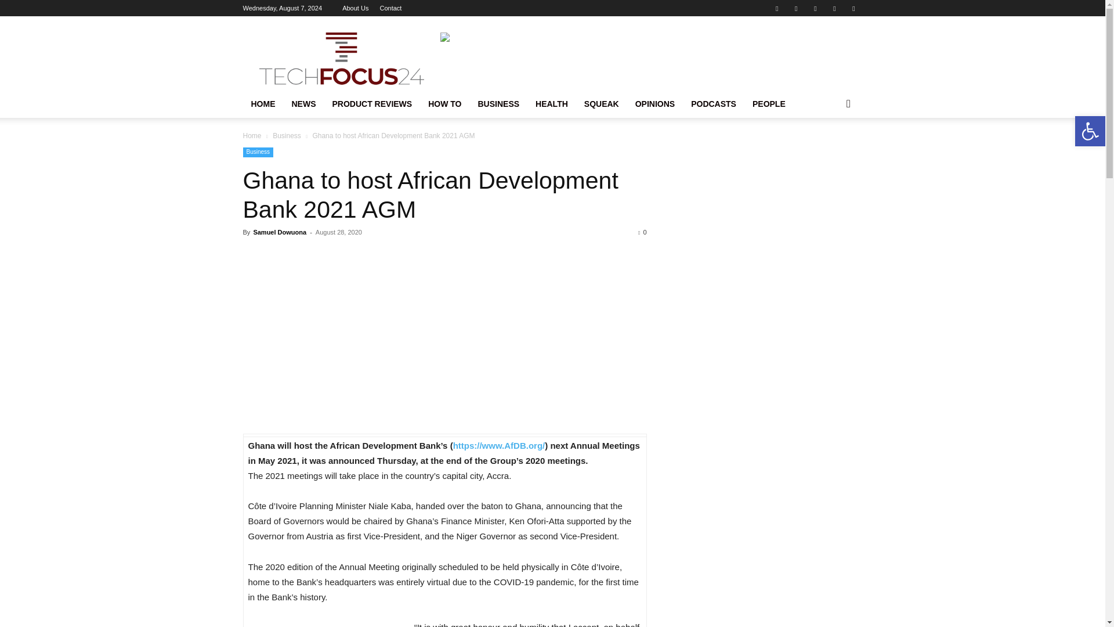 The height and width of the screenshot is (627, 1114). Describe the element at coordinates (371, 104) in the screenshot. I see `PRODUCT REVIEWS` at that location.